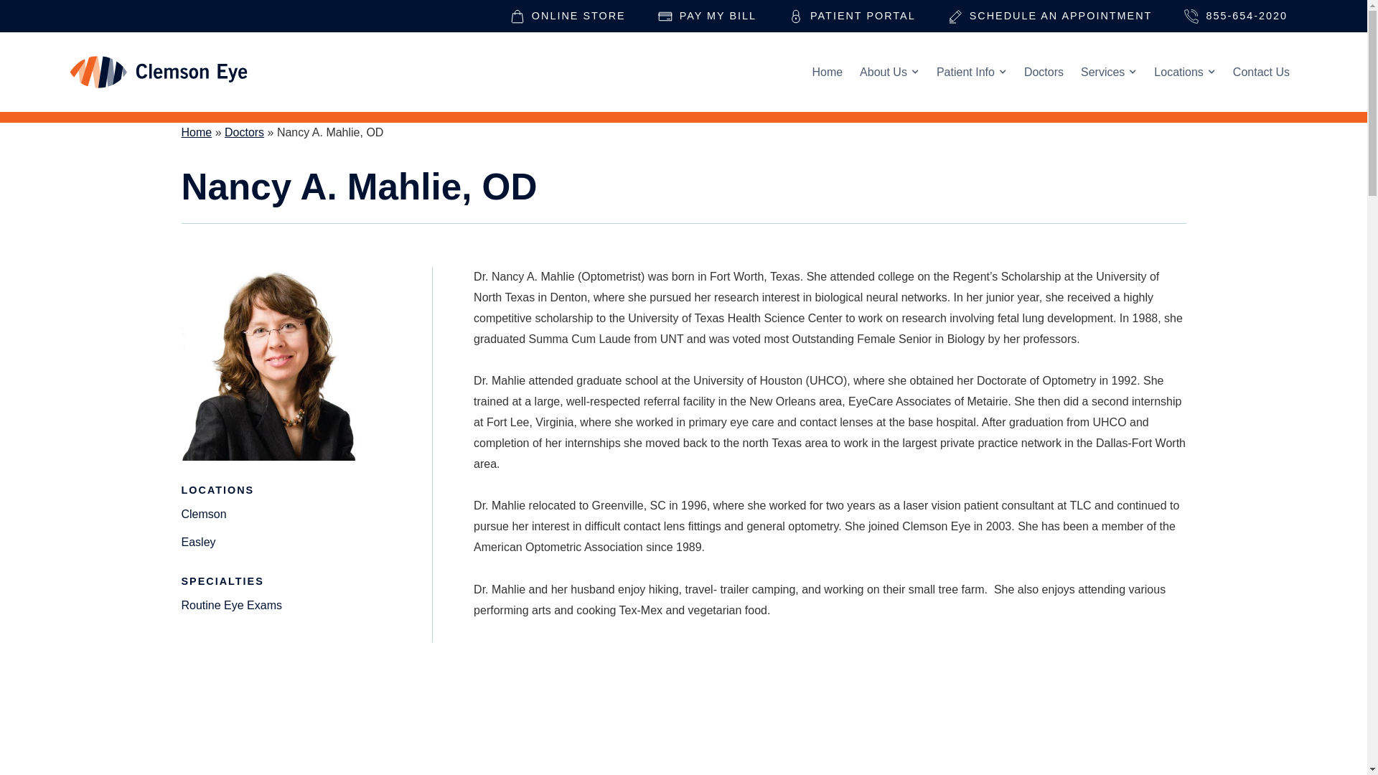  I want to click on PAY MY BILL, so click(708, 16).